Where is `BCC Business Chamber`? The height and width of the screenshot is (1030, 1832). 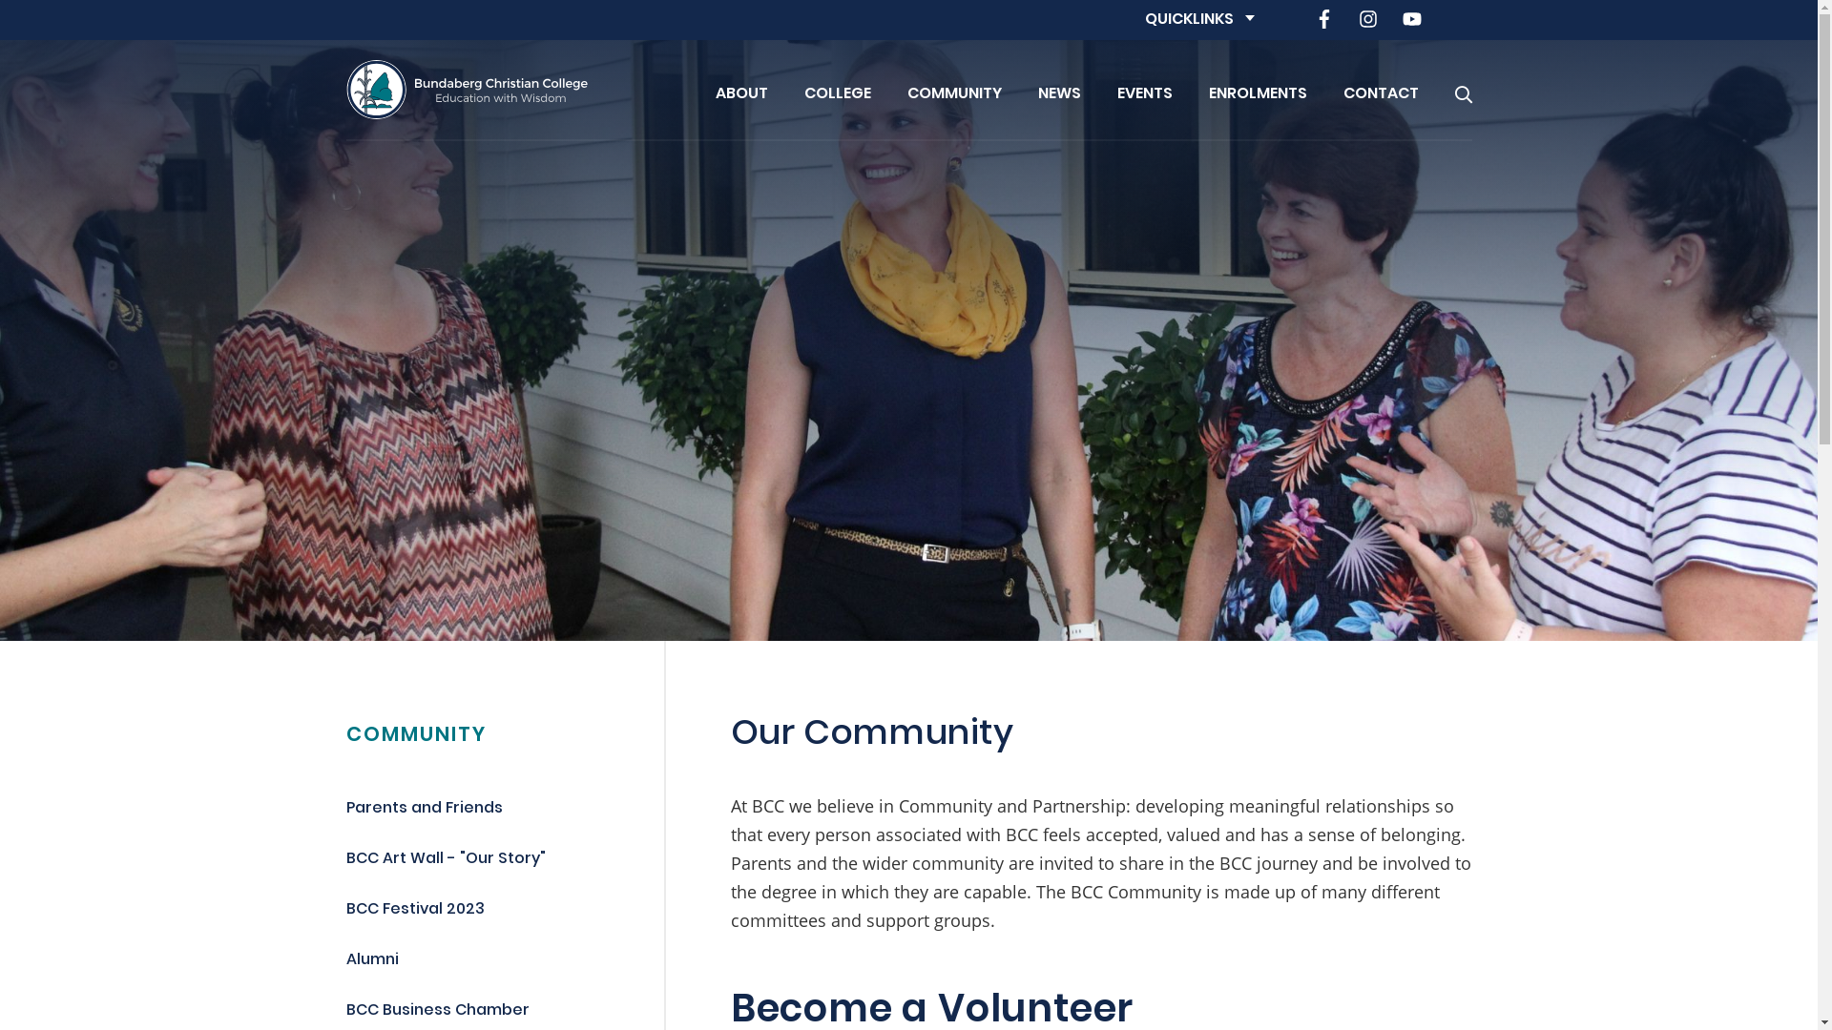 BCC Business Chamber is located at coordinates (437, 1011).